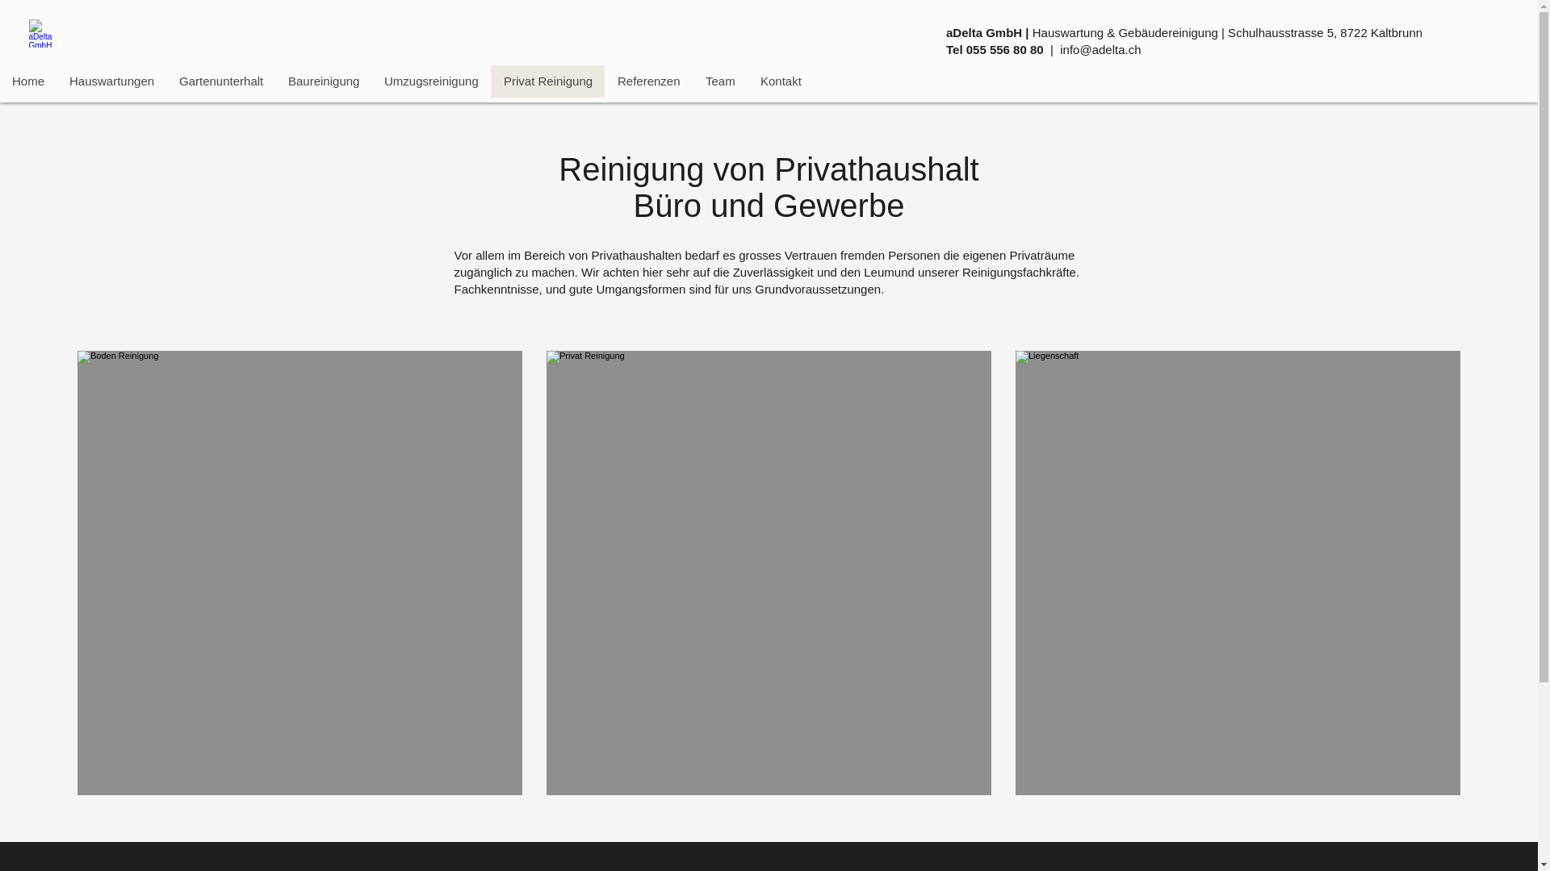 The width and height of the screenshot is (1550, 871). What do you see at coordinates (720, 81) in the screenshot?
I see `Team` at bounding box center [720, 81].